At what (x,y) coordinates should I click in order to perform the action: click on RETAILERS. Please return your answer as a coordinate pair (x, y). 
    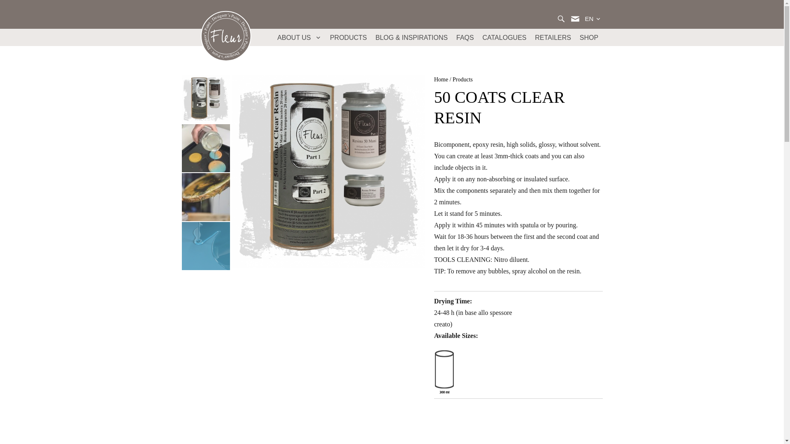
    Looking at the image, I should click on (553, 37).